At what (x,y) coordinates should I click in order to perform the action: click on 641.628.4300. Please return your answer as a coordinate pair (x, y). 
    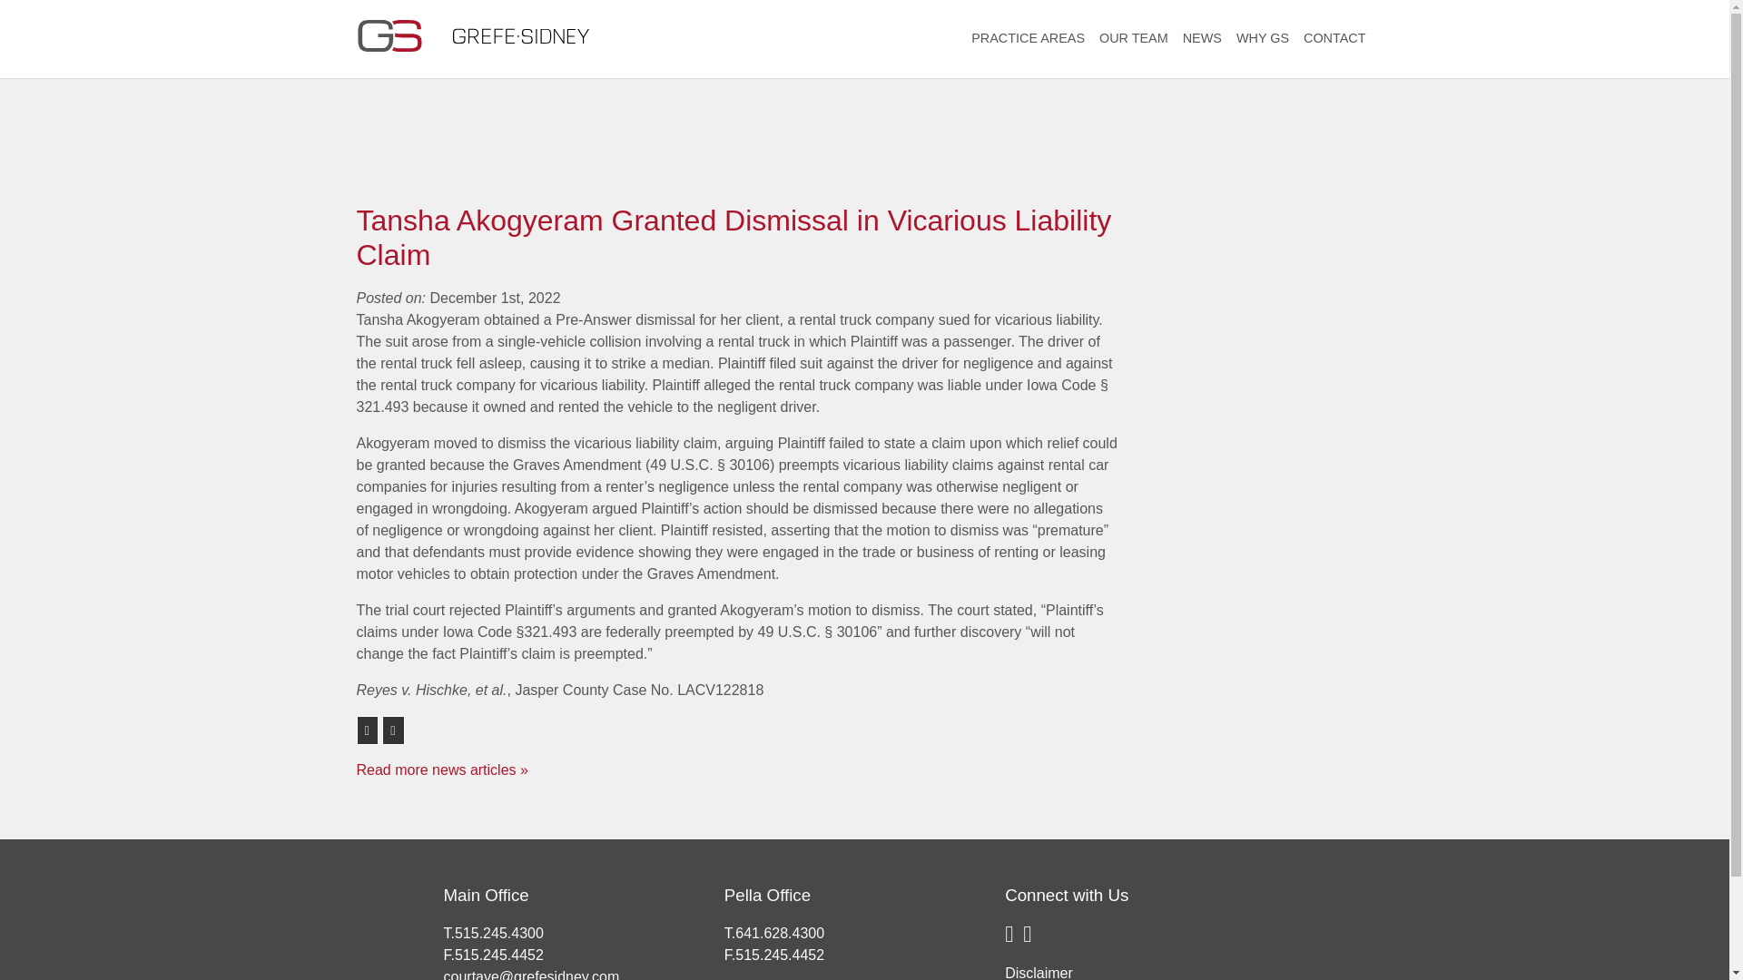
    Looking at the image, I should click on (780, 933).